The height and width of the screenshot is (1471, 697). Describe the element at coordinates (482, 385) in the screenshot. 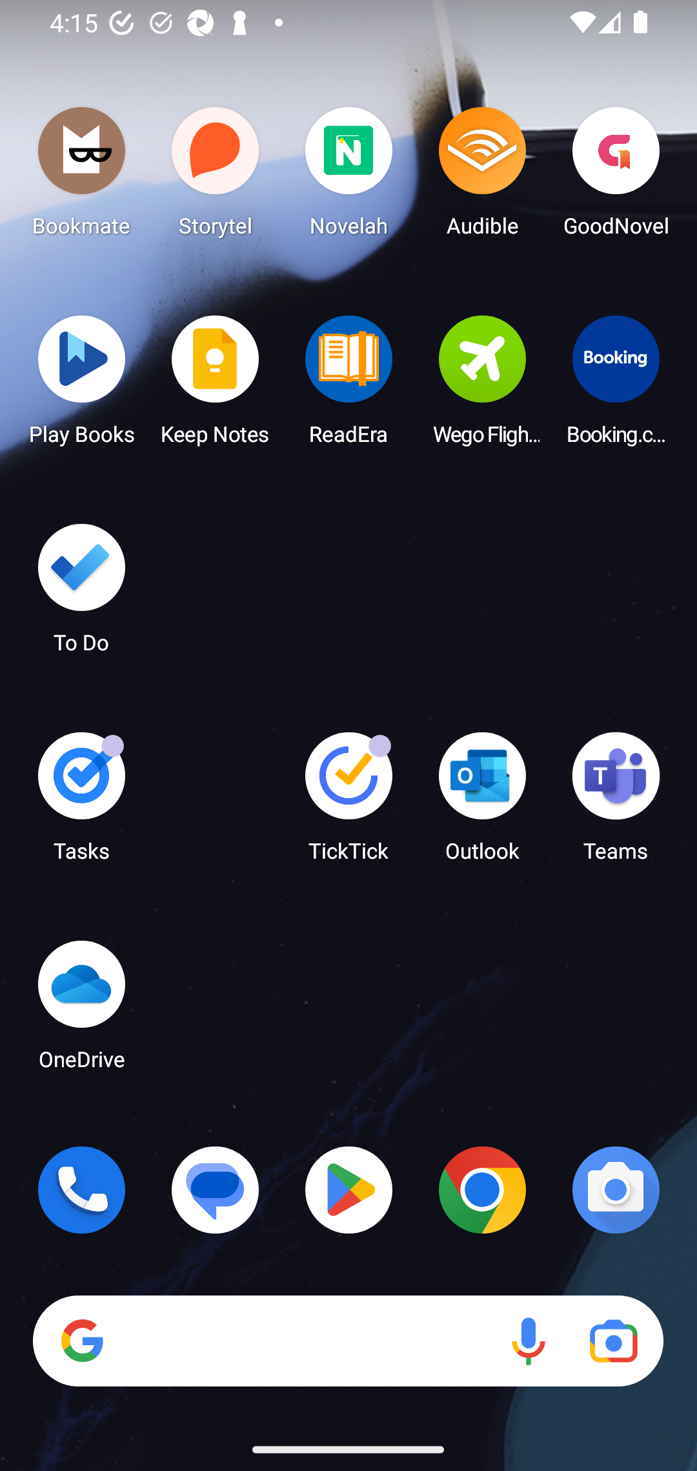

I see `Wego Flights & Hotels` at that location.